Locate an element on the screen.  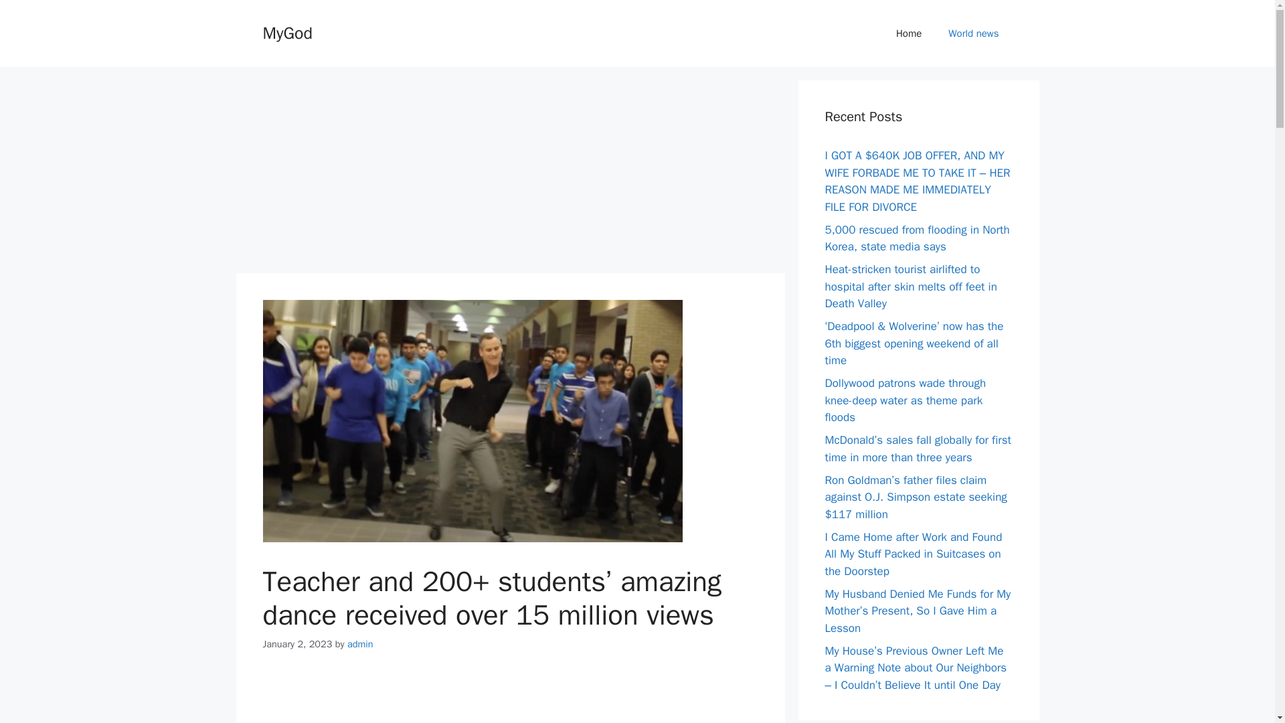
5,000 rescued from flooding in North Korea, state media says is located at coordinates (917, 238).